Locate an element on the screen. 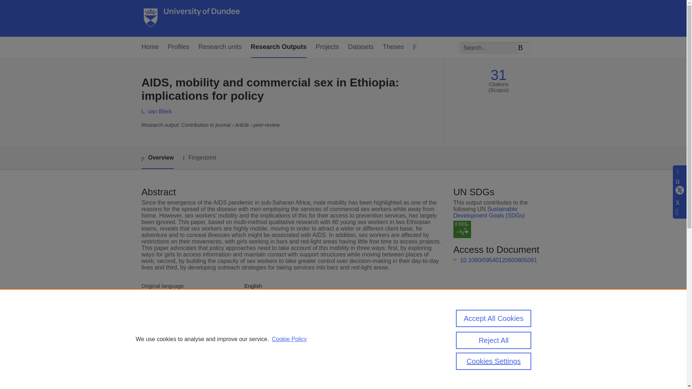 The image size is (692, 389). Research units is located at coordinates (220, 47).